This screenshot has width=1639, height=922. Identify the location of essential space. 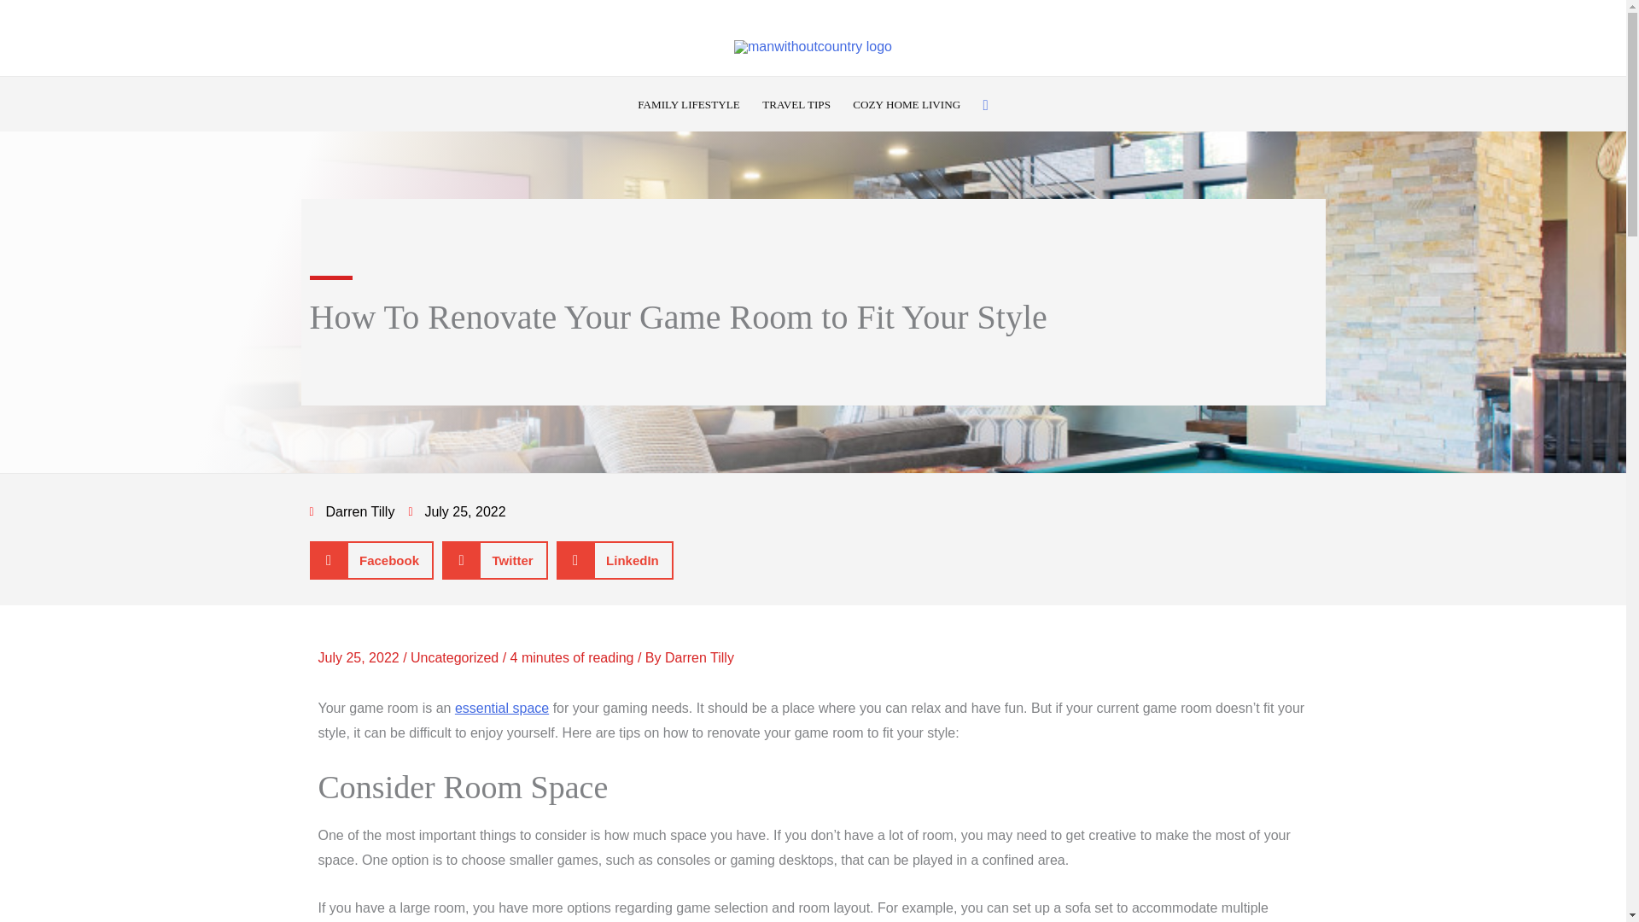
(502, 708).